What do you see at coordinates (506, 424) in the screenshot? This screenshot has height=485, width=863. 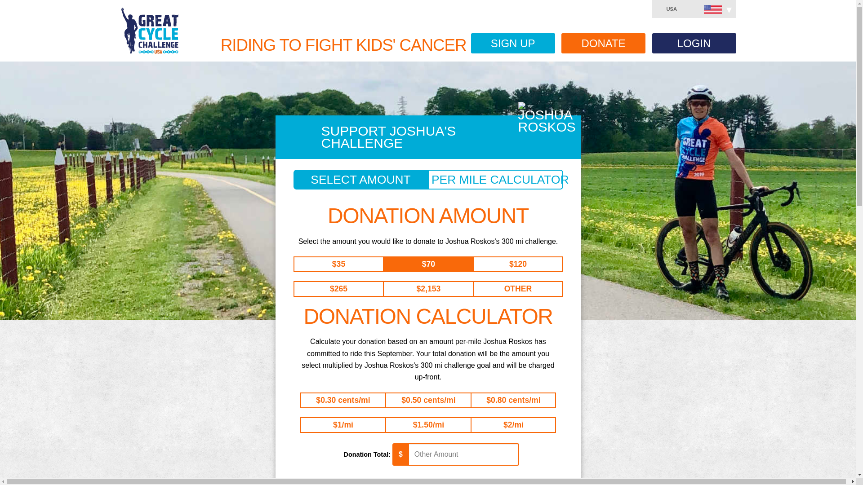 I see `965.6064` at bounding box center [506, 424].